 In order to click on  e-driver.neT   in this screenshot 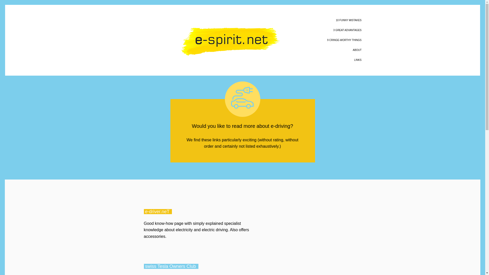, I will do `click(158, 211)`.